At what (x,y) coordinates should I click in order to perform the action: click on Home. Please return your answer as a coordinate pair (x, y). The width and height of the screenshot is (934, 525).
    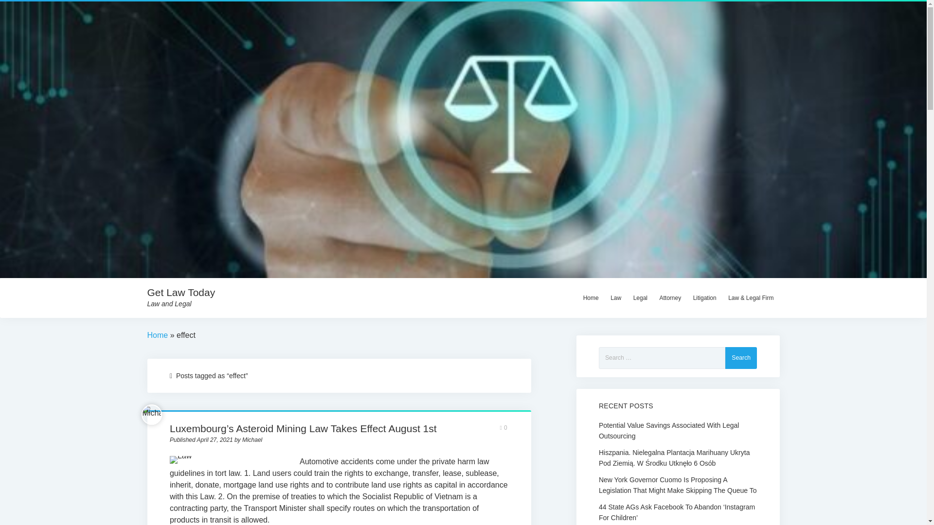
    Looking at the image, I should click on (591, 297).